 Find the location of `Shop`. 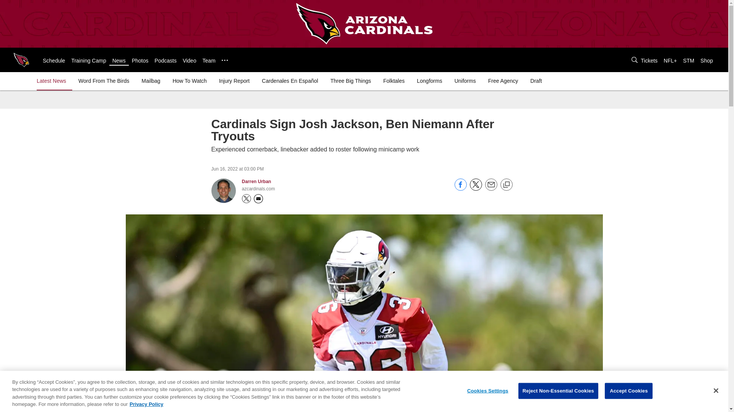

Shop is located at coordinates (706, 61).